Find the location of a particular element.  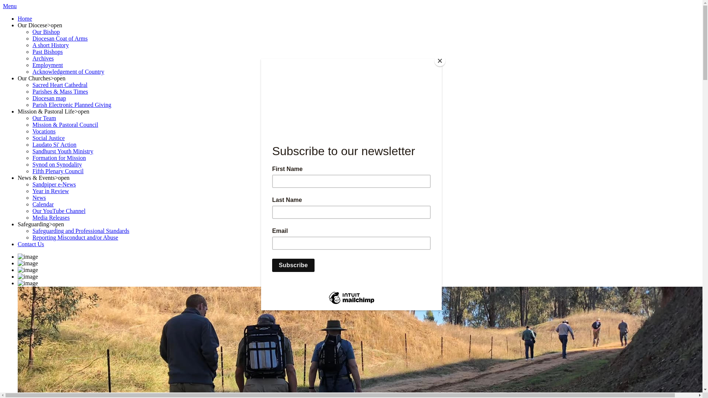

image is located at coordinates (28, 283).